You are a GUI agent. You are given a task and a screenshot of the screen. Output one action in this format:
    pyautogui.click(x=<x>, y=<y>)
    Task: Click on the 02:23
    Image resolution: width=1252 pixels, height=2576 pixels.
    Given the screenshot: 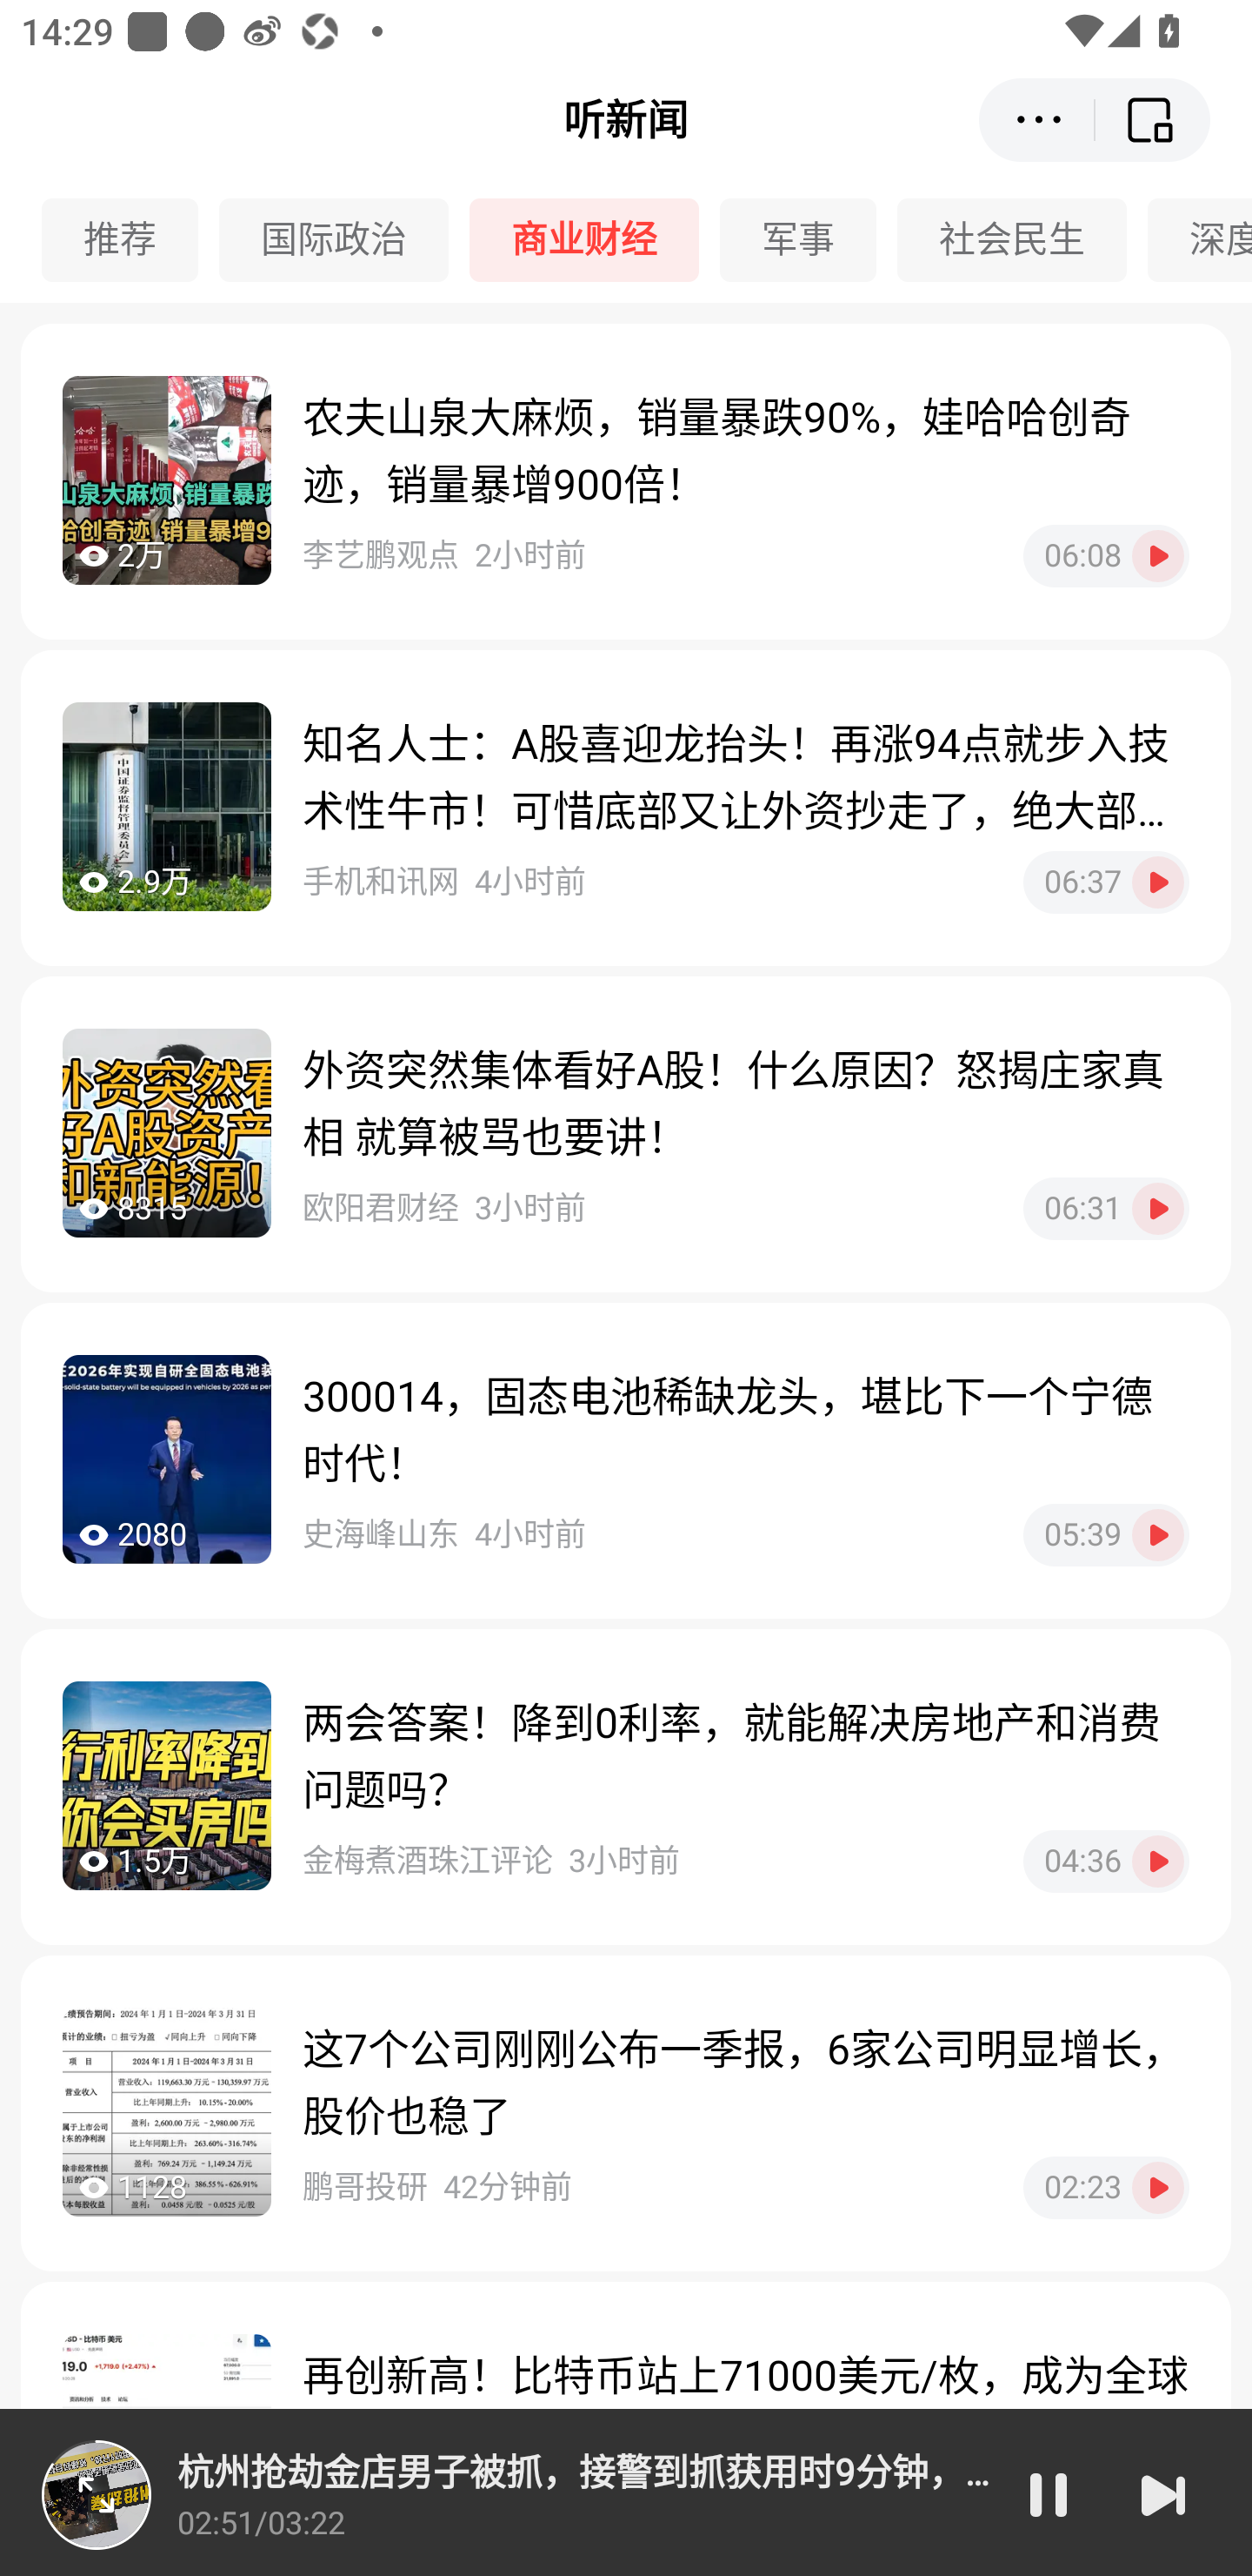 What is the action you would take?
    pyautogui.click(x=1106, y=2186)
    